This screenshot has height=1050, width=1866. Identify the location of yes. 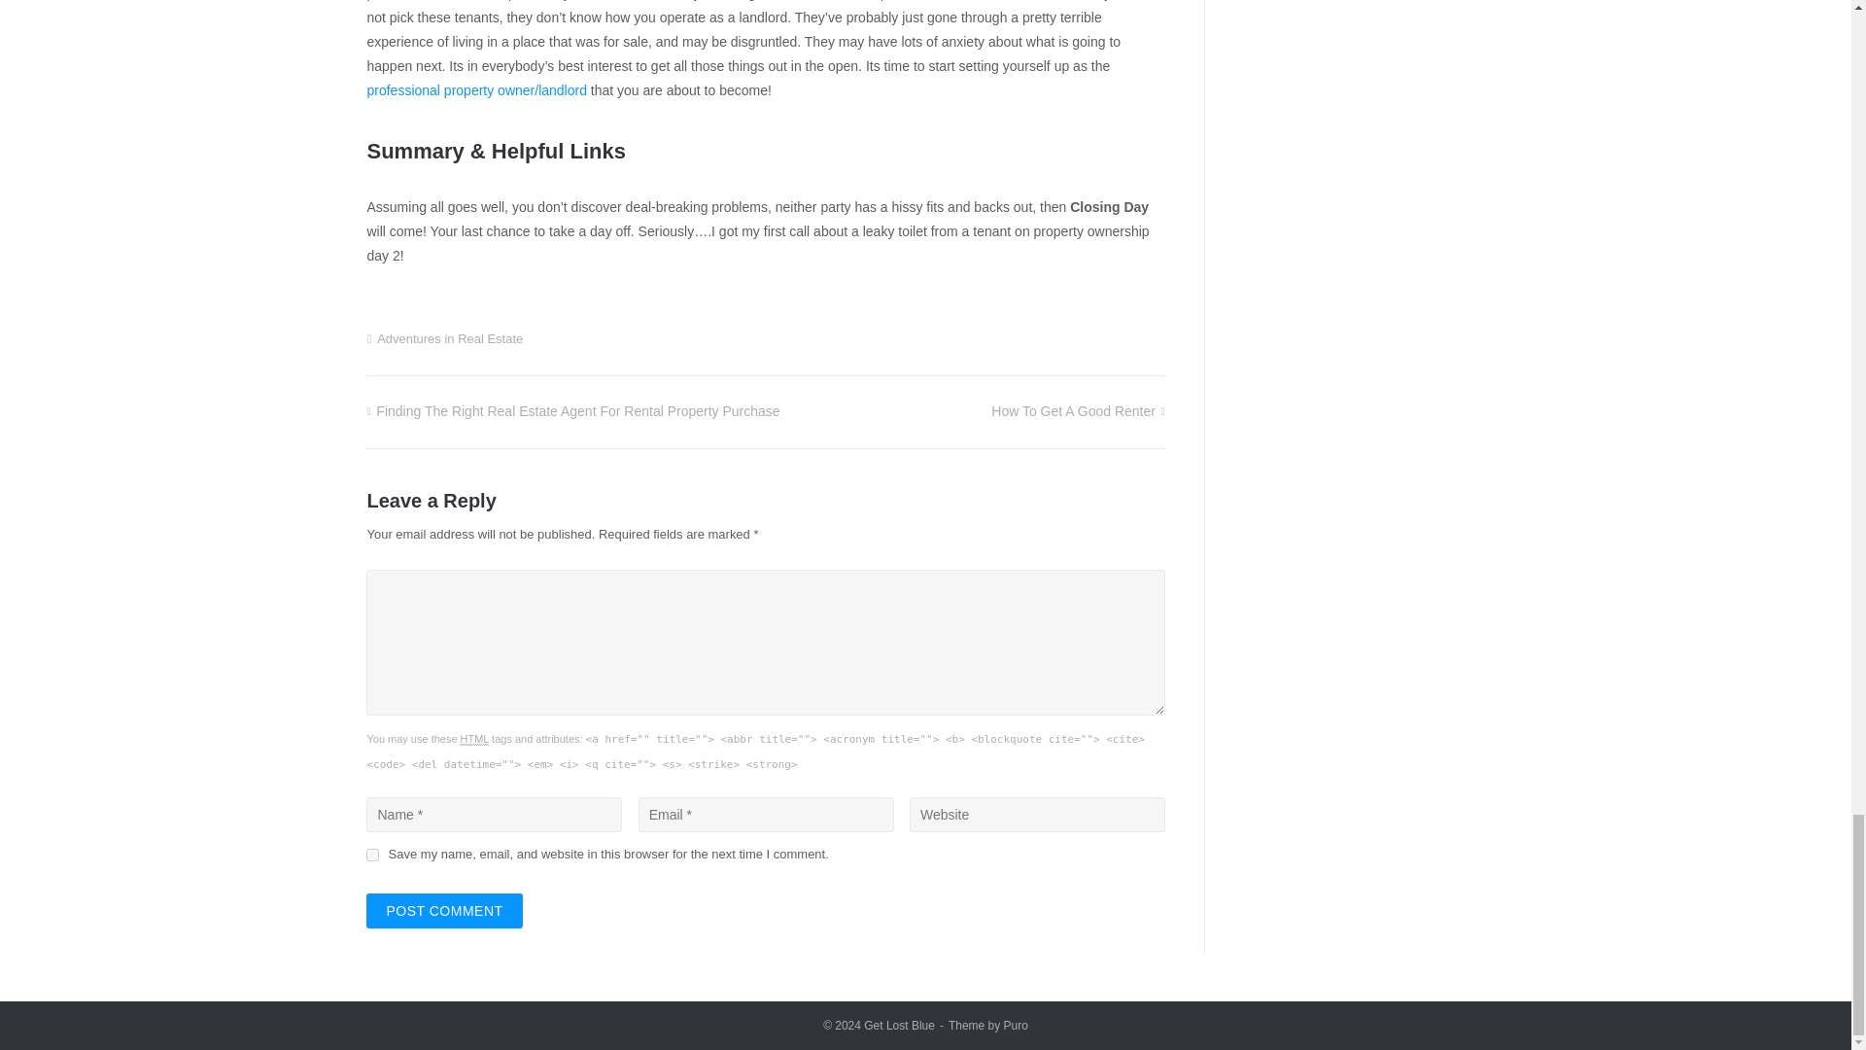
(371, 854).